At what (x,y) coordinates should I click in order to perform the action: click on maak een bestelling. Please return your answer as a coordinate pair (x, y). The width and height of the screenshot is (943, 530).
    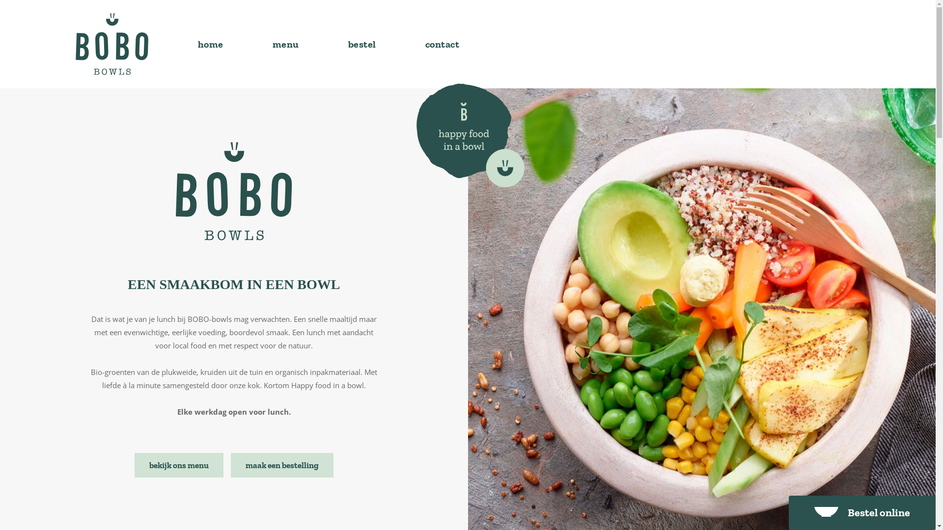
    Looking at the image, I should click on (282, 465).